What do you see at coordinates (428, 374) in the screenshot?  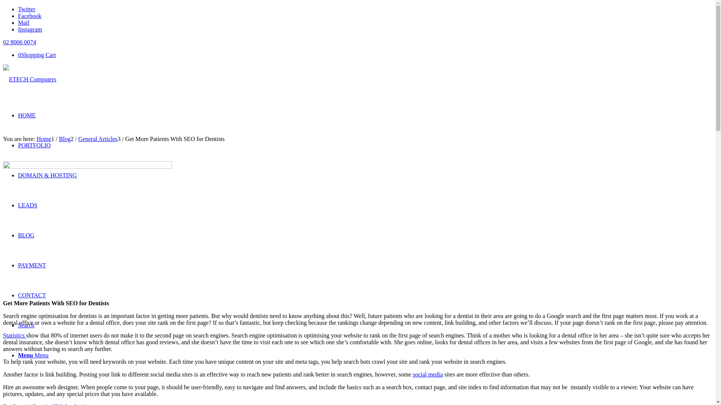 I see `social media` at bounding box center [428, 374].